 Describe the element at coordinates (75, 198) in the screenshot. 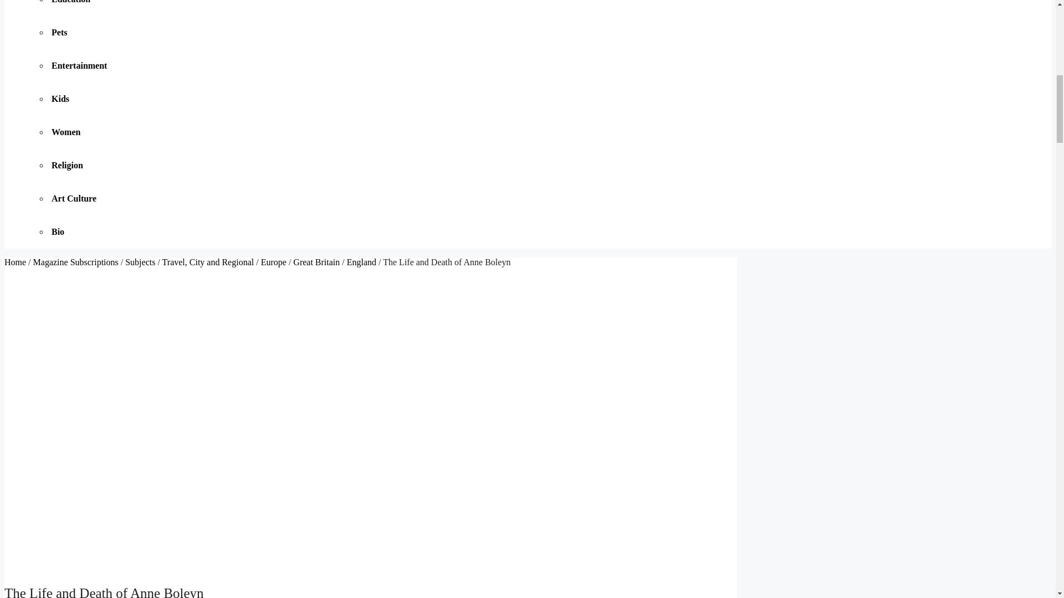

I see `Art Culture` at that location.